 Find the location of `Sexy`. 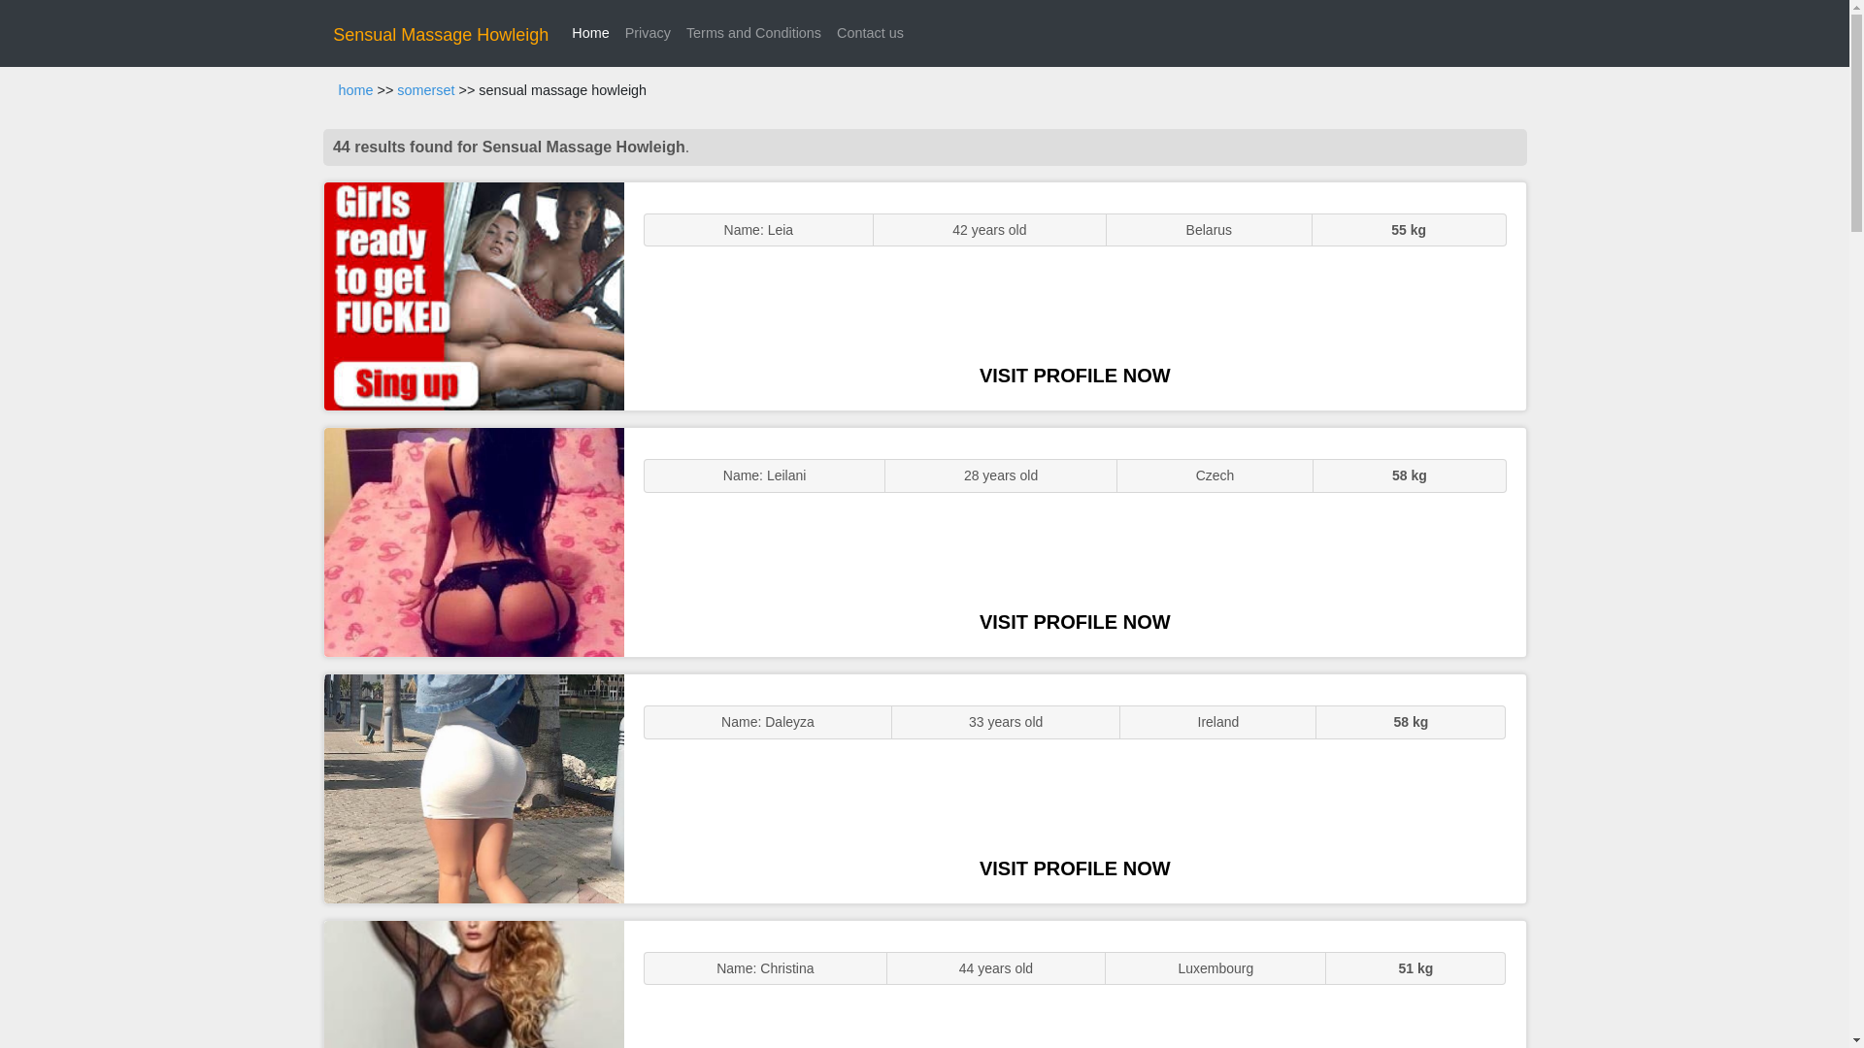

Sexy is located at coordinates (474, 788).